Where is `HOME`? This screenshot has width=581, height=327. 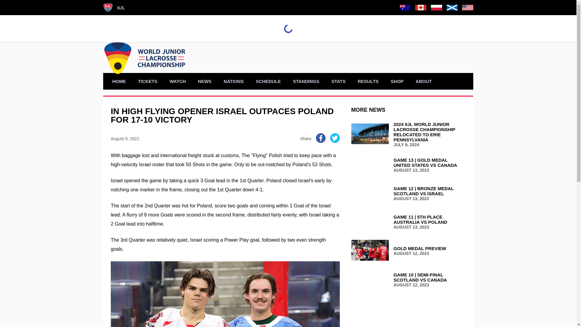
HOME is located at coordinates (119, 81).